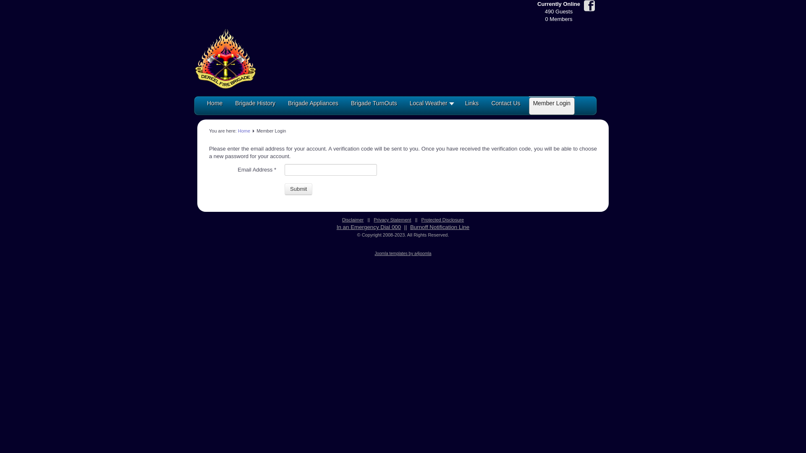  What do you see at coordinates (472, 107) in the screenshot?
I see `Links` at bounding box center [472, 107].